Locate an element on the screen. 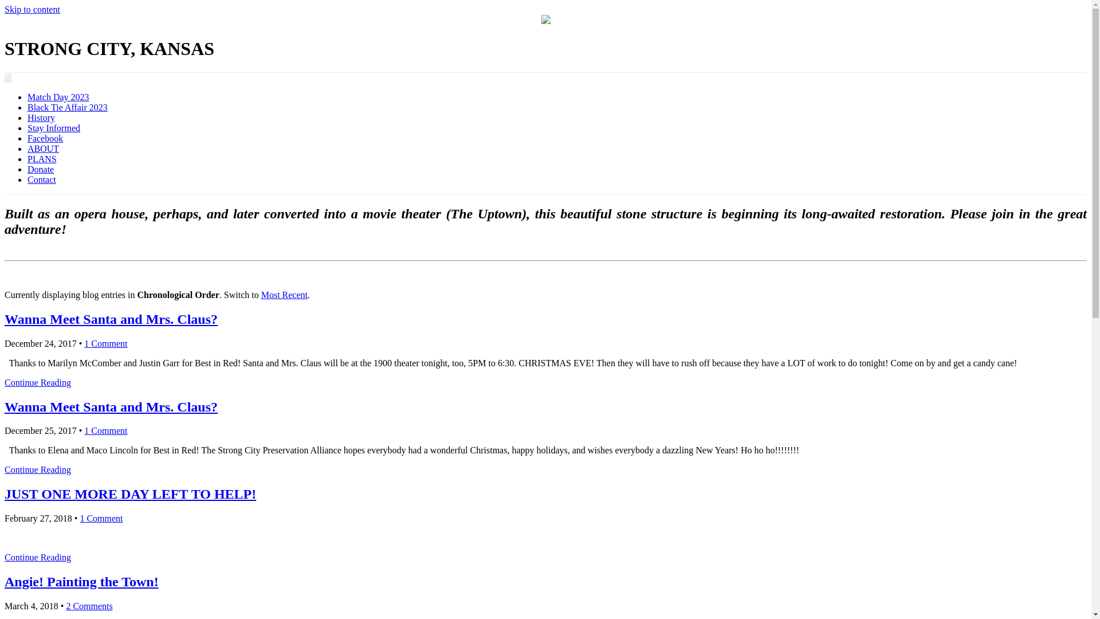  1 Comment is located at coordinates (105, 344).